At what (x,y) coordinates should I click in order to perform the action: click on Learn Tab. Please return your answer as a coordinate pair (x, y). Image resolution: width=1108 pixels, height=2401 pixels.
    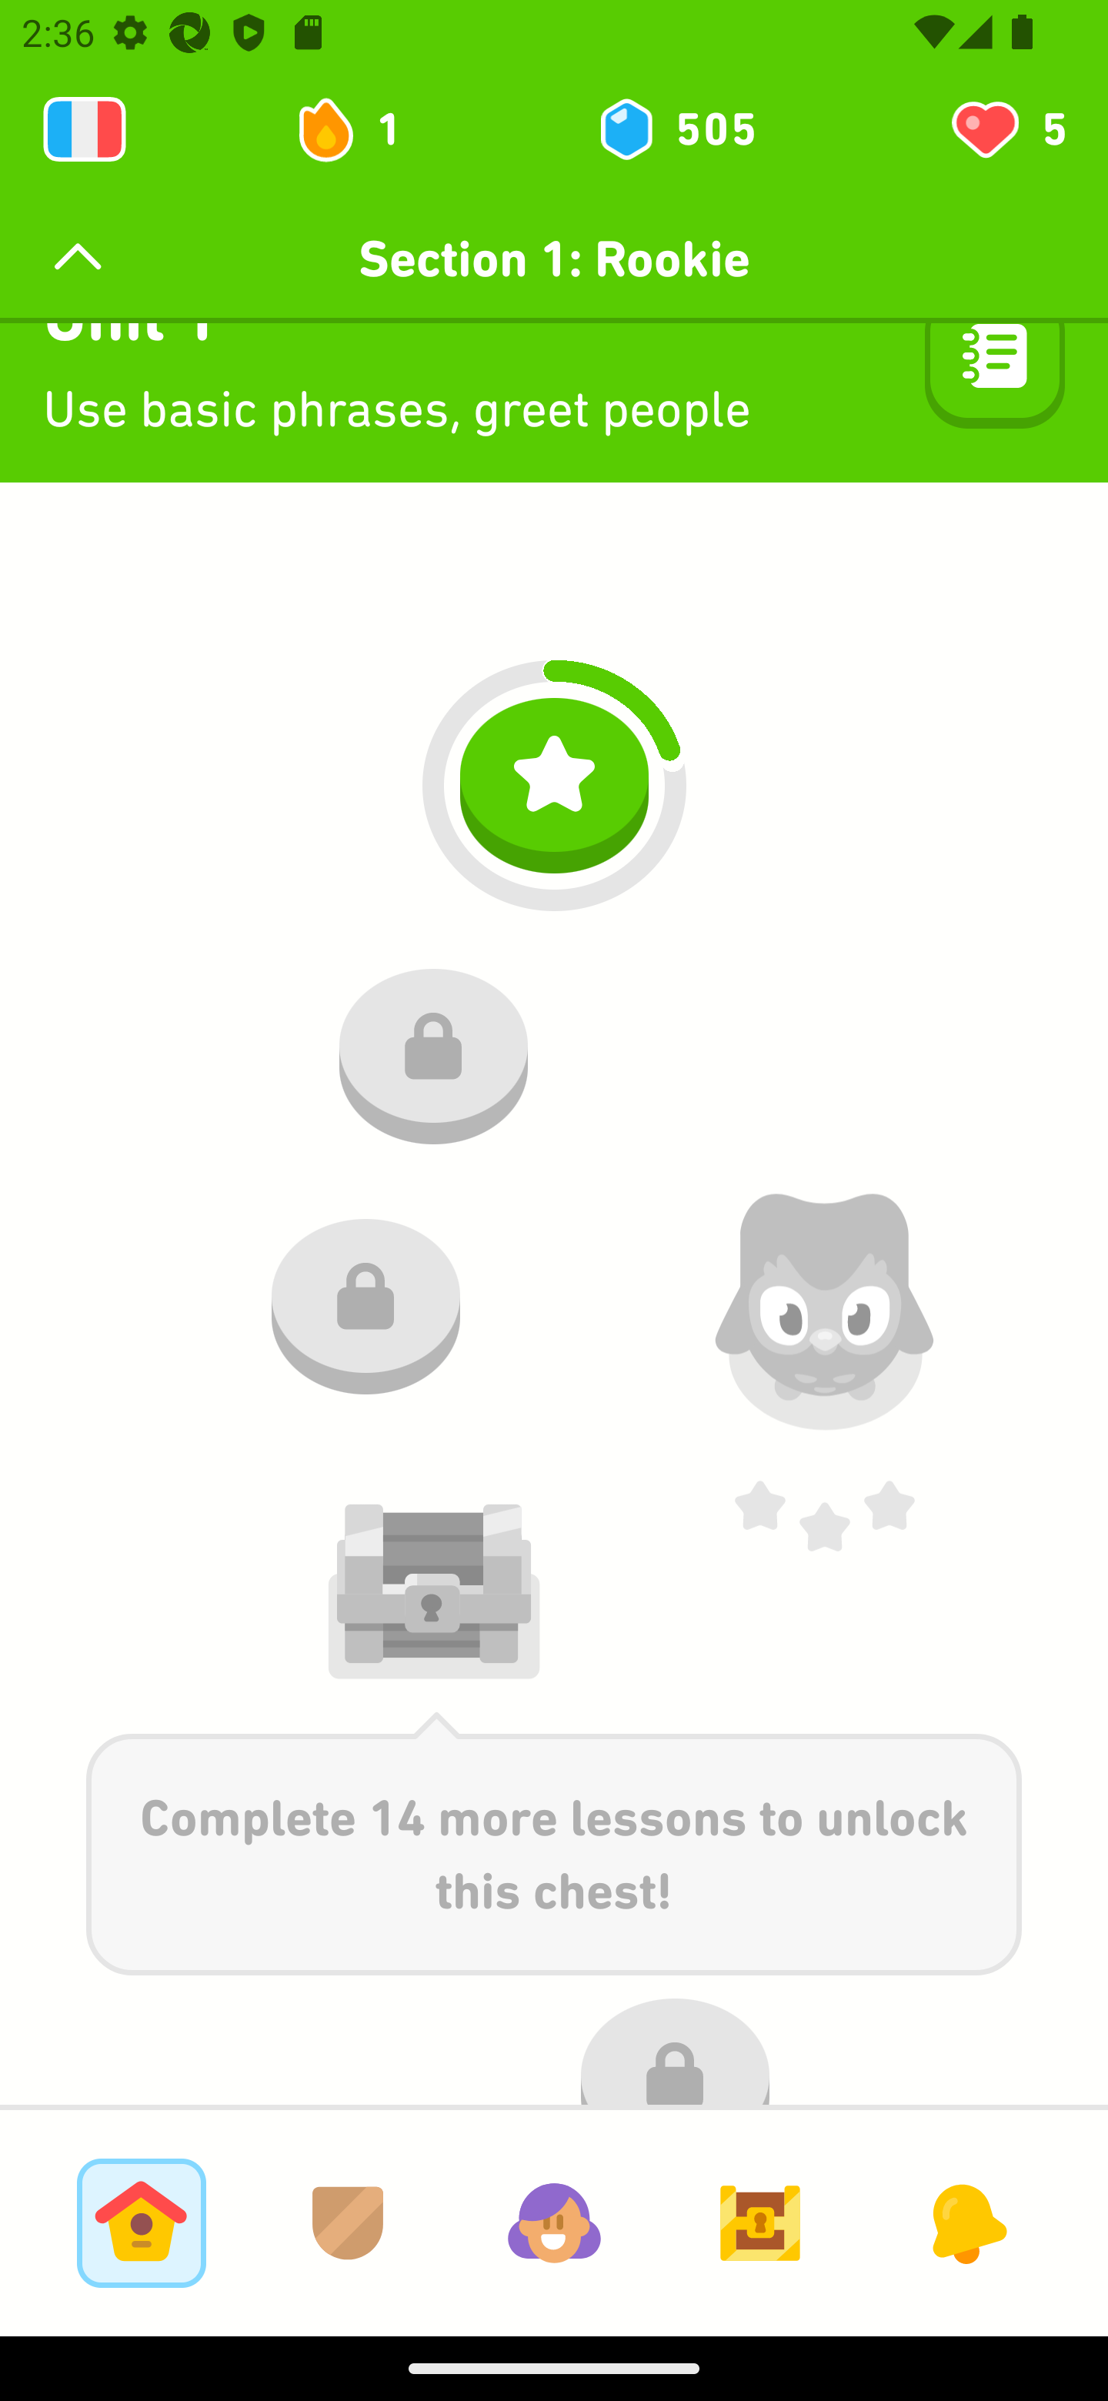
    Looking at the image, I should click on (141, 2222).